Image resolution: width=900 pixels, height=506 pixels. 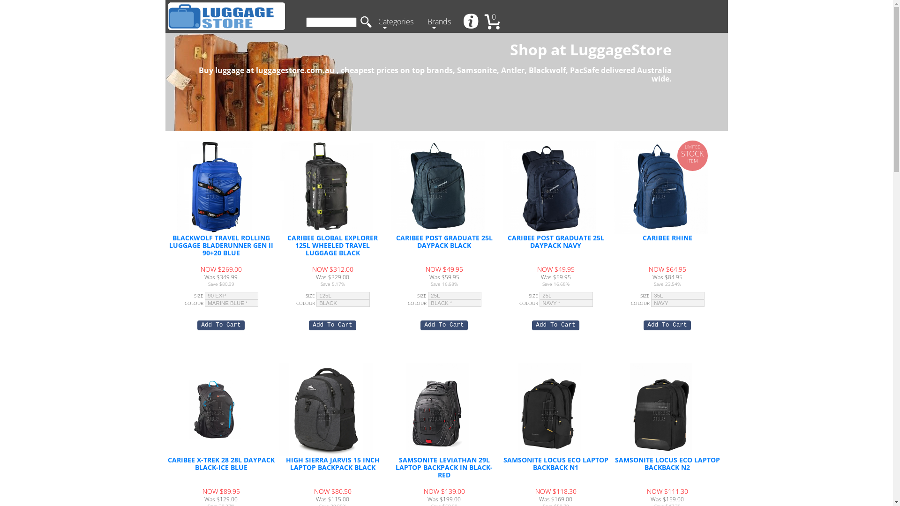 I want to click on SAMSONITE LOCUS ECO LAPTOP BACKBACK N2, so click(x=661, y=409).